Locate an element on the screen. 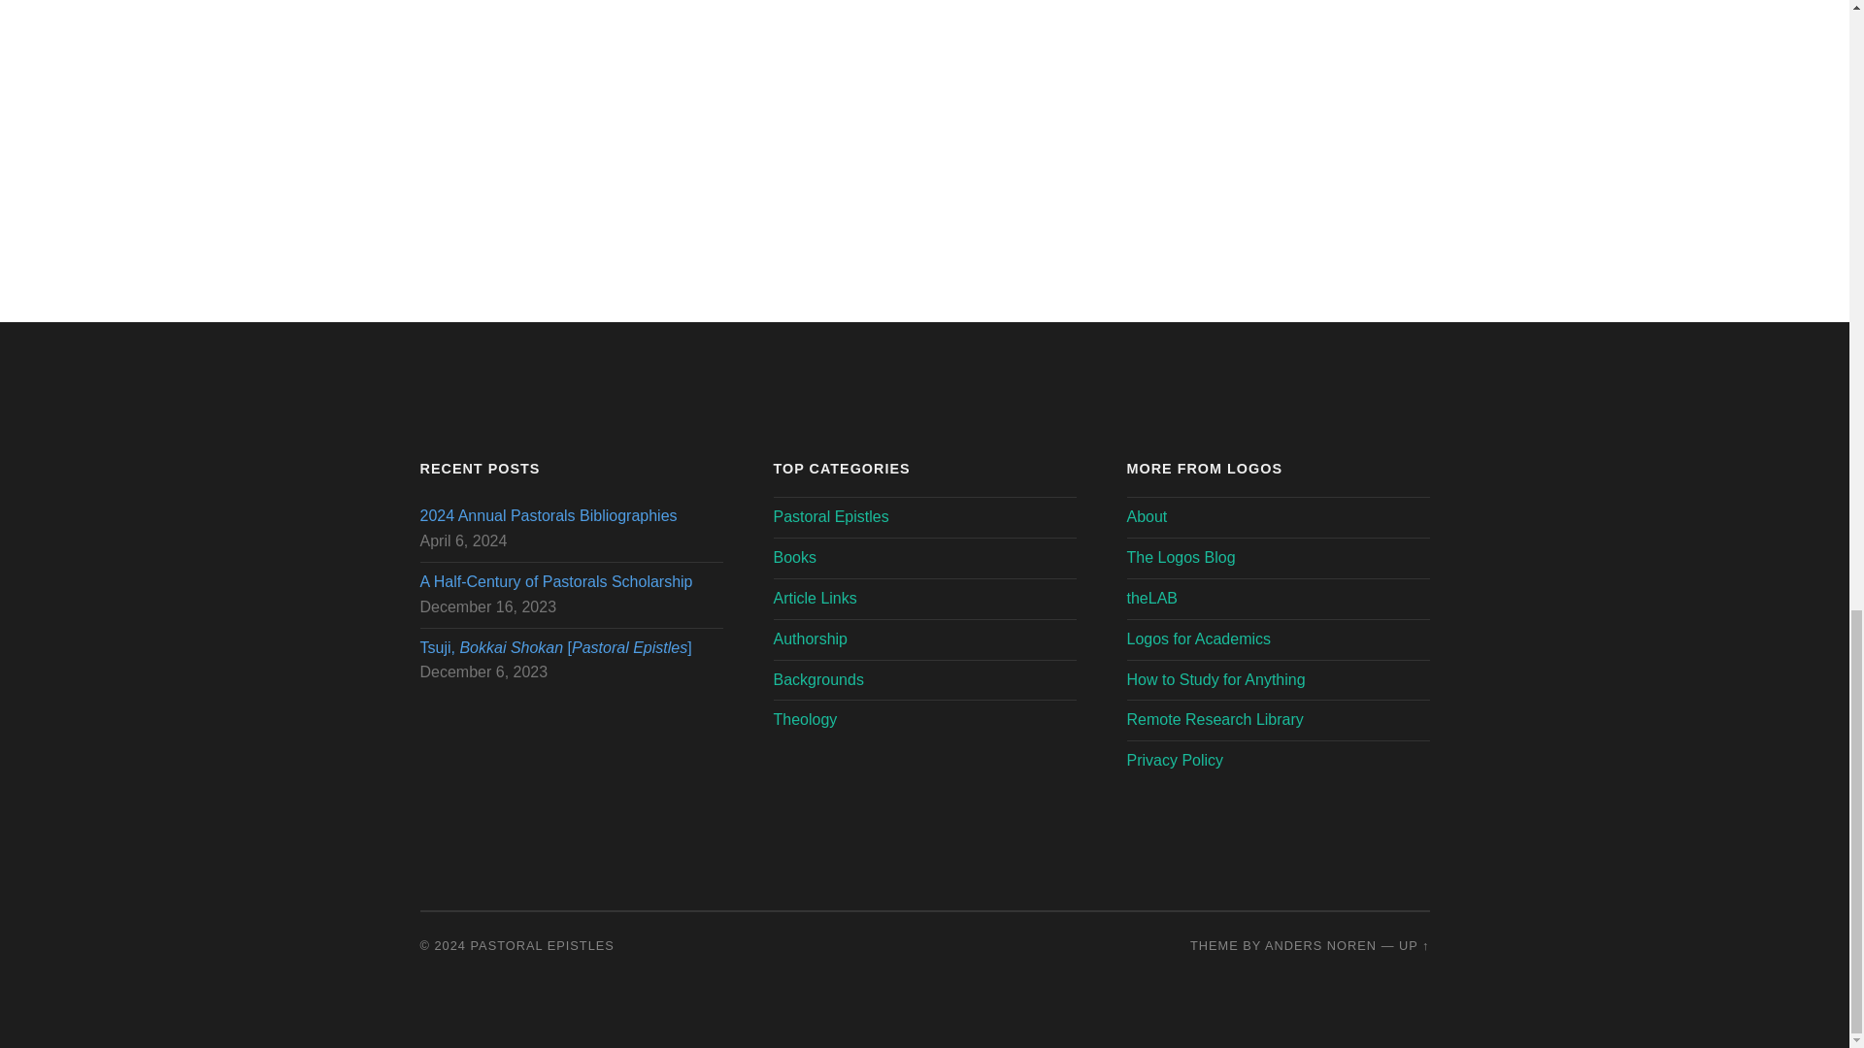 The height and width of the screenshot is (1048, 1864). Pastoral Epistles is located at coordinates (831, 516).